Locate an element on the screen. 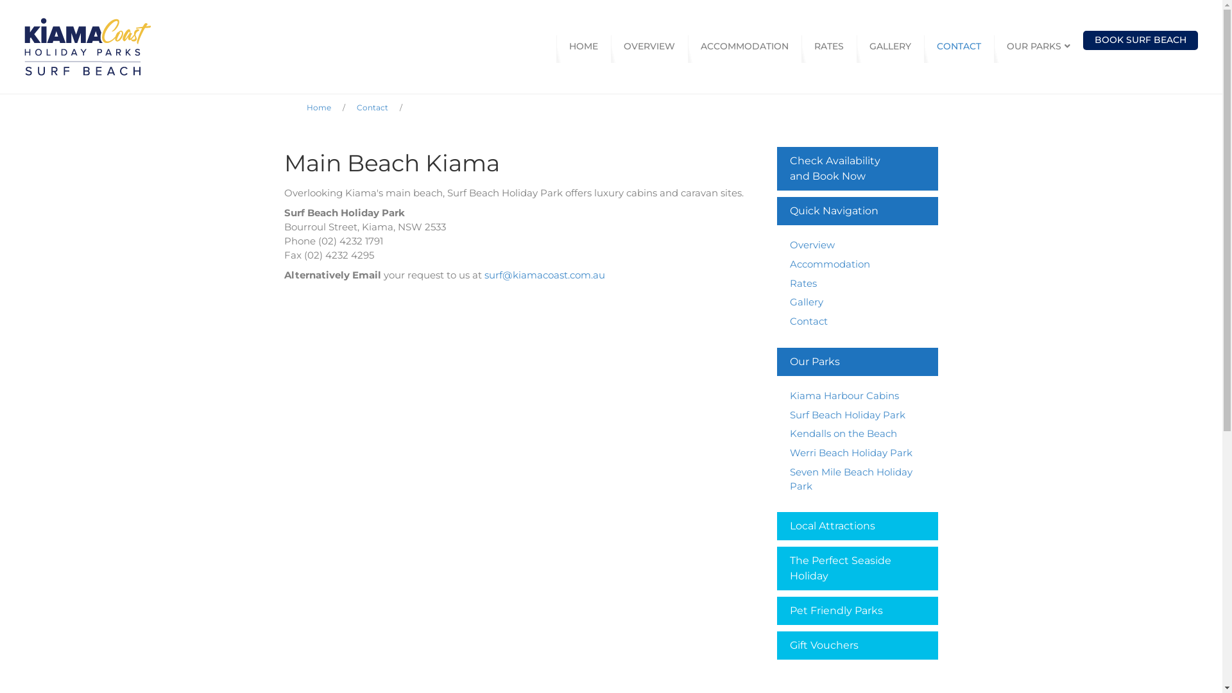 This screenshot has width=1232, height=693. Werri Beach Holiday Park is located at coordinates (851, 453).